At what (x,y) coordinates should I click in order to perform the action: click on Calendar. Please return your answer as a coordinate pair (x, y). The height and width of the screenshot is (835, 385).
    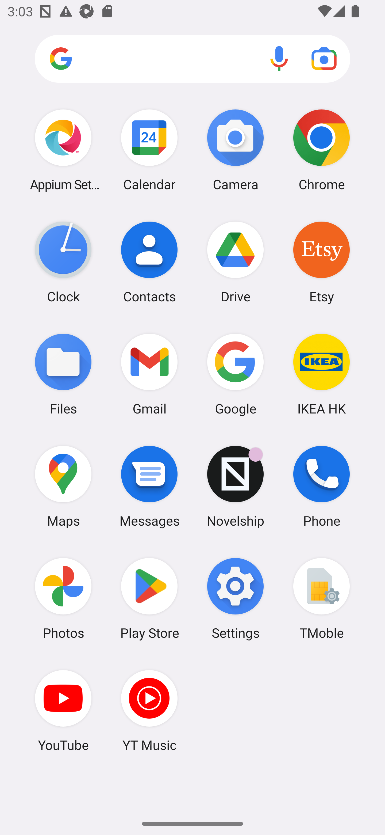
    Looking at the image, I should click on (149, 150).